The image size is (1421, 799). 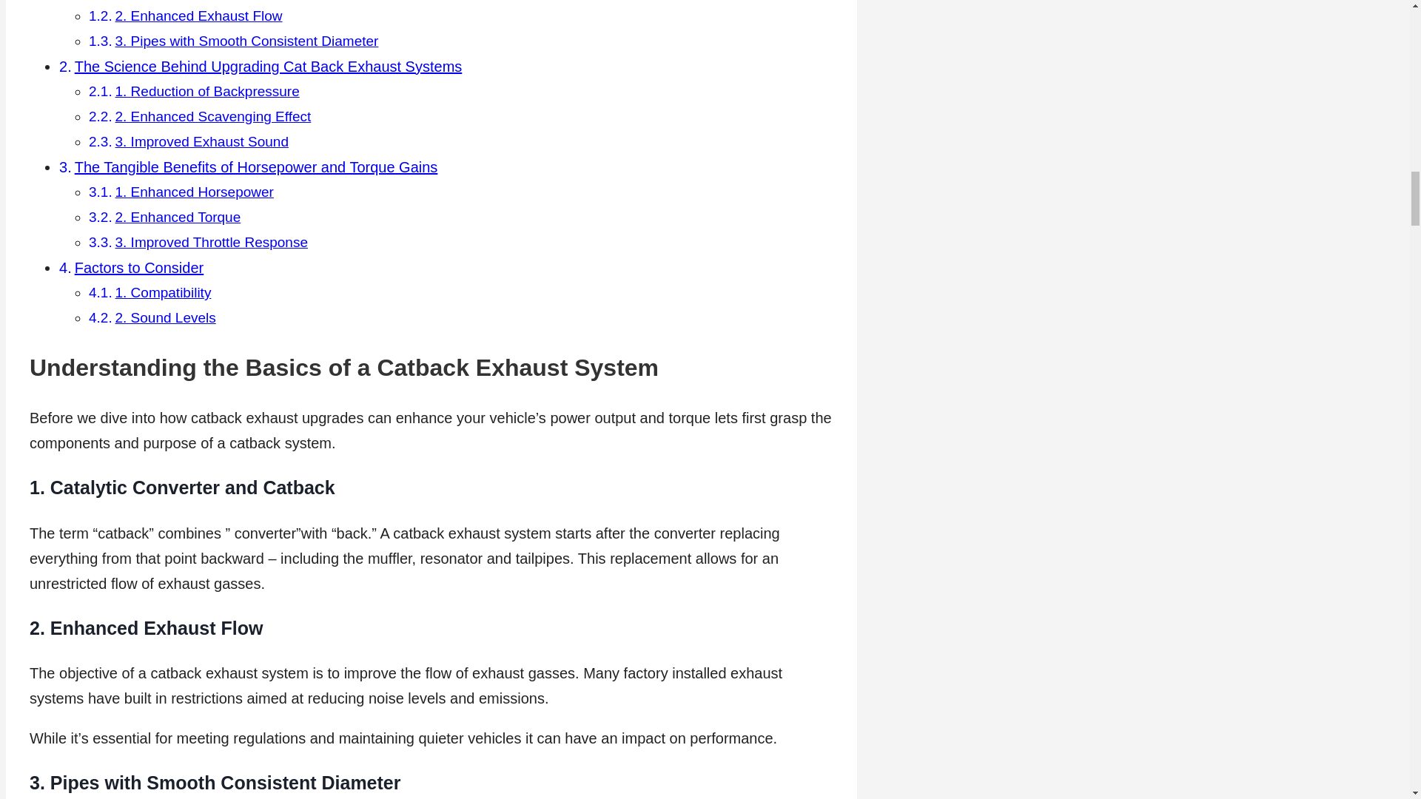 I want to click on The Science Behind Upgrading Cat Back Exhaust Systems, so click(x=269, y=67).